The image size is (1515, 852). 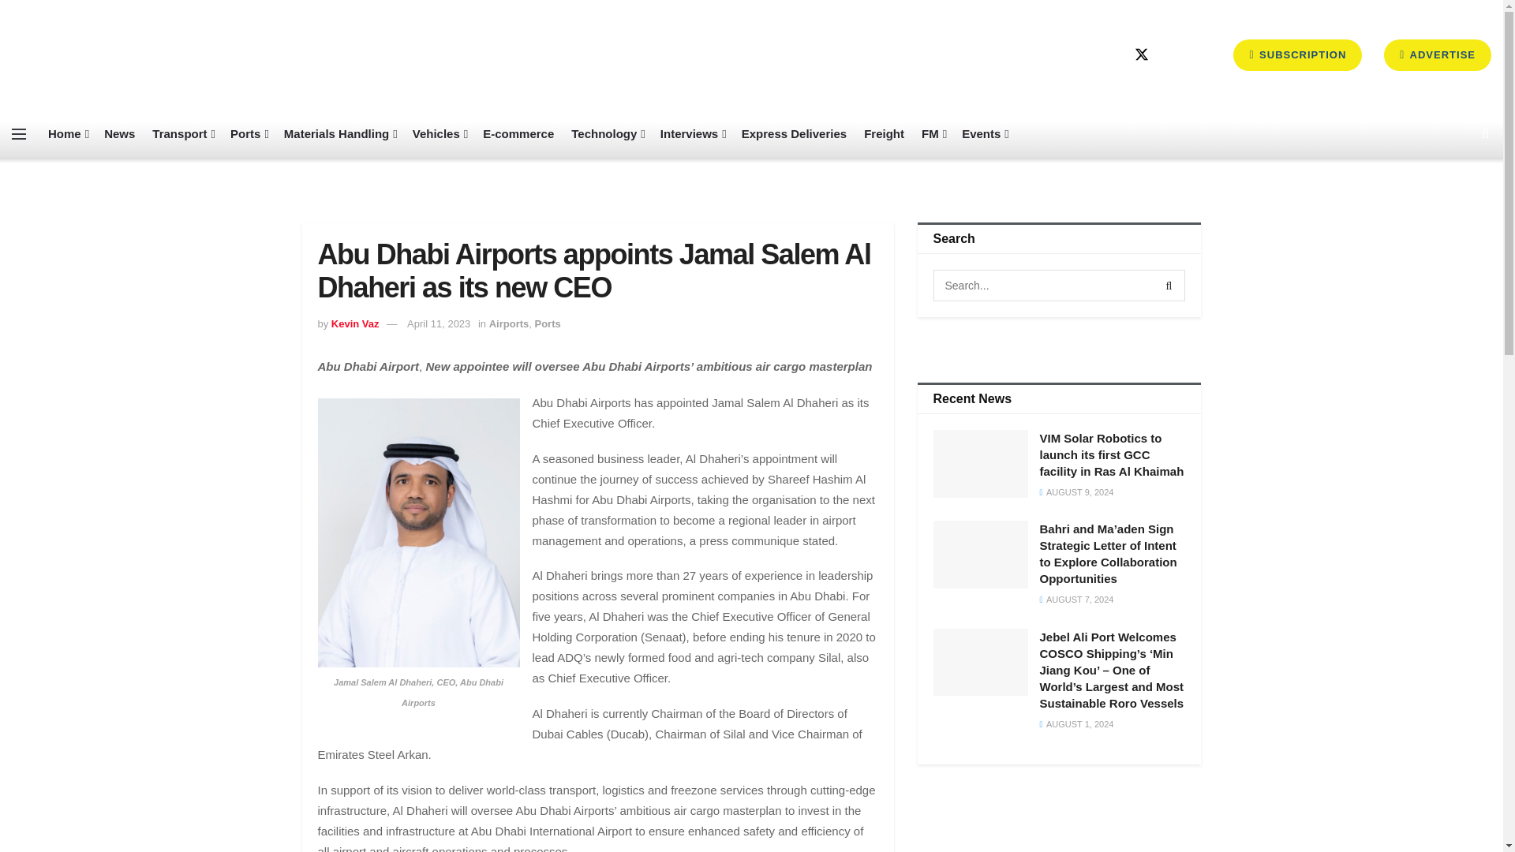 I want to click on Technology, so click(x=606, y=134).